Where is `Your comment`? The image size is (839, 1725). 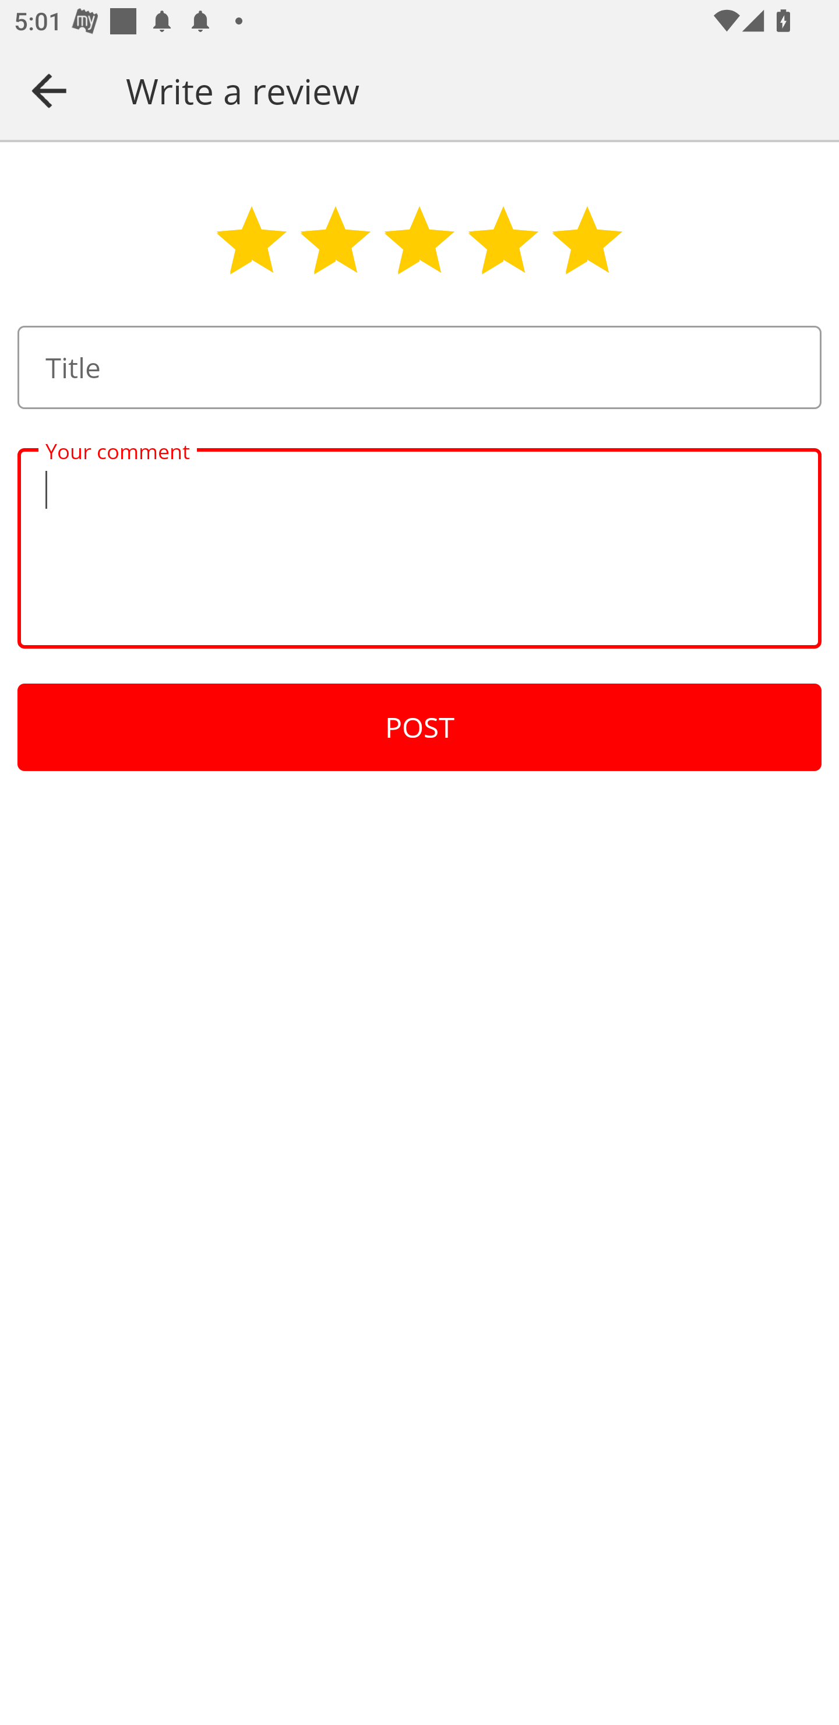
Your comment is located at coordinates (419, 548).